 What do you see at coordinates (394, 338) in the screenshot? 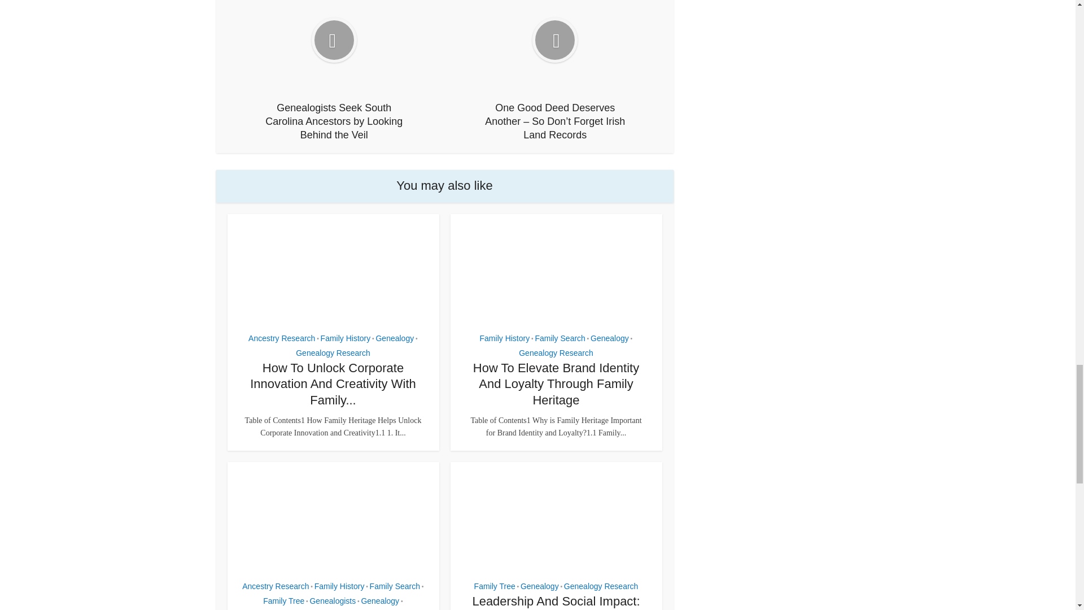
I see `Genealogy` at bounding box center [394, 338].